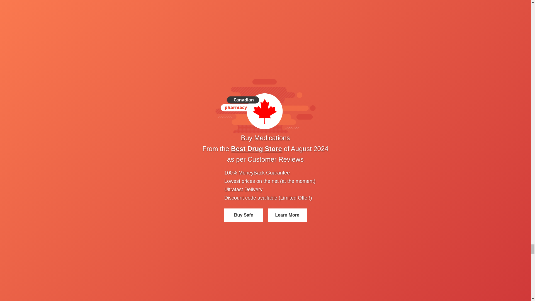 This screenshot has width=535, height=301. I want to click on ? Call Today, so click(25, 107).